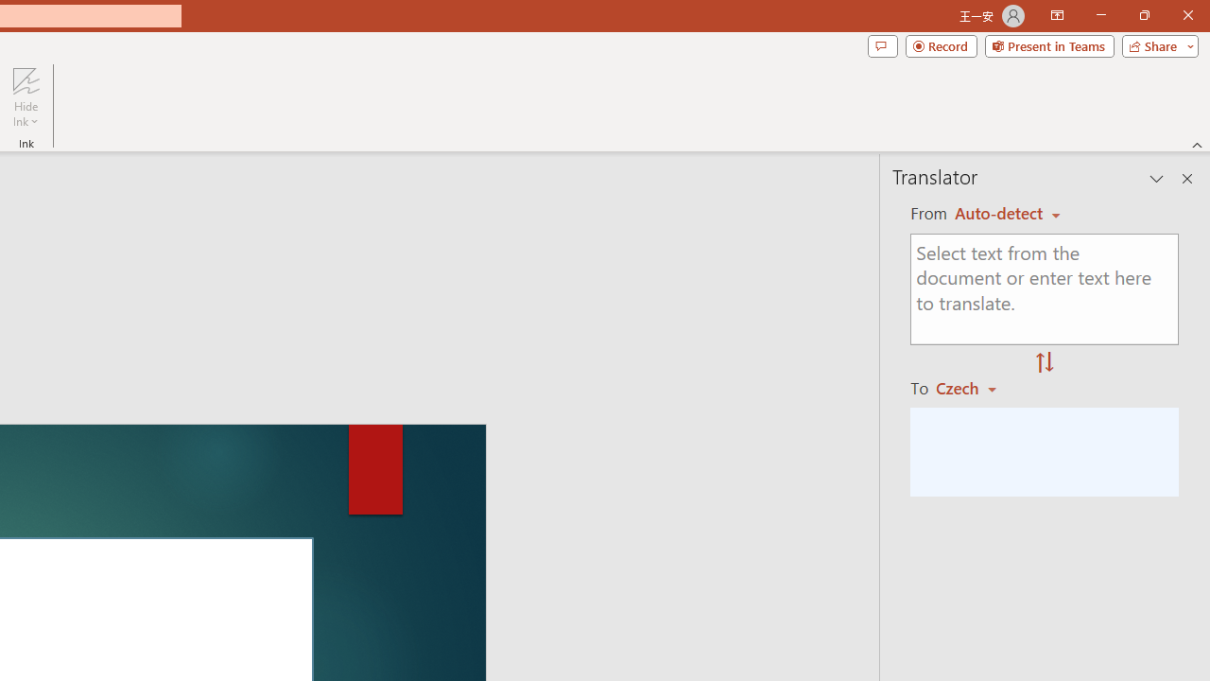 Image resolution: width=1210 pixels, height=681 pixels. Describe the element at coordinates (974, 388) in the screenshot. I see `Czech` at that location.